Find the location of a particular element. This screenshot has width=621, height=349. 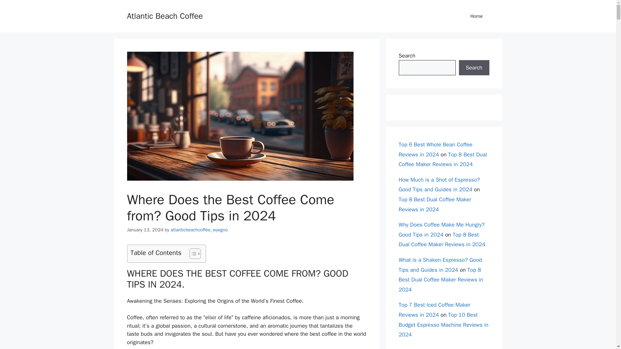

Top 6 Best Whole Bean Coffee Reviews in 2024 is located at coordinates (435, 150).